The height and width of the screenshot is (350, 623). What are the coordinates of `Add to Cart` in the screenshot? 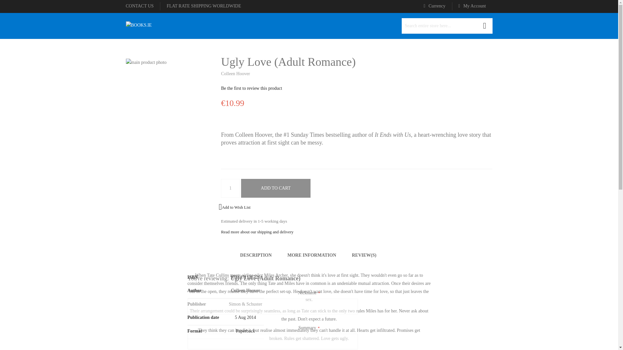 It's located at (276, 188).